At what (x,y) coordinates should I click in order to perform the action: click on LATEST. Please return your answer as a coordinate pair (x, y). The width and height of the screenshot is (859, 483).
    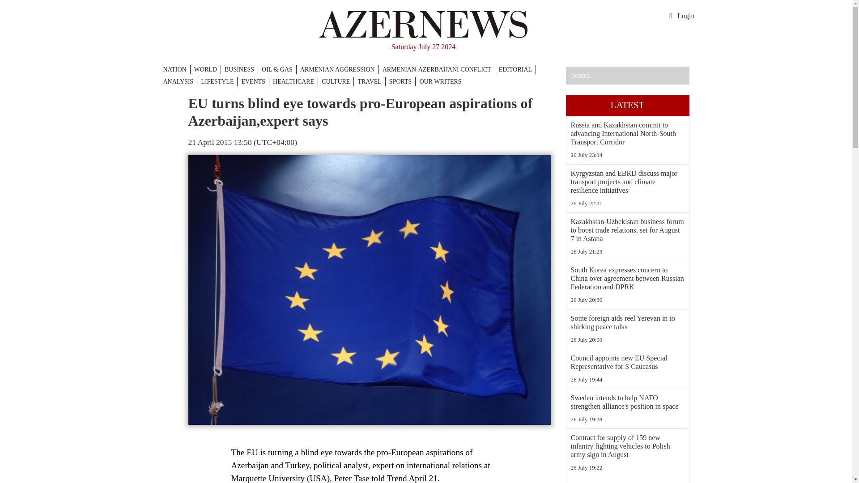
    Looking at the image, I should click on (627, 106).